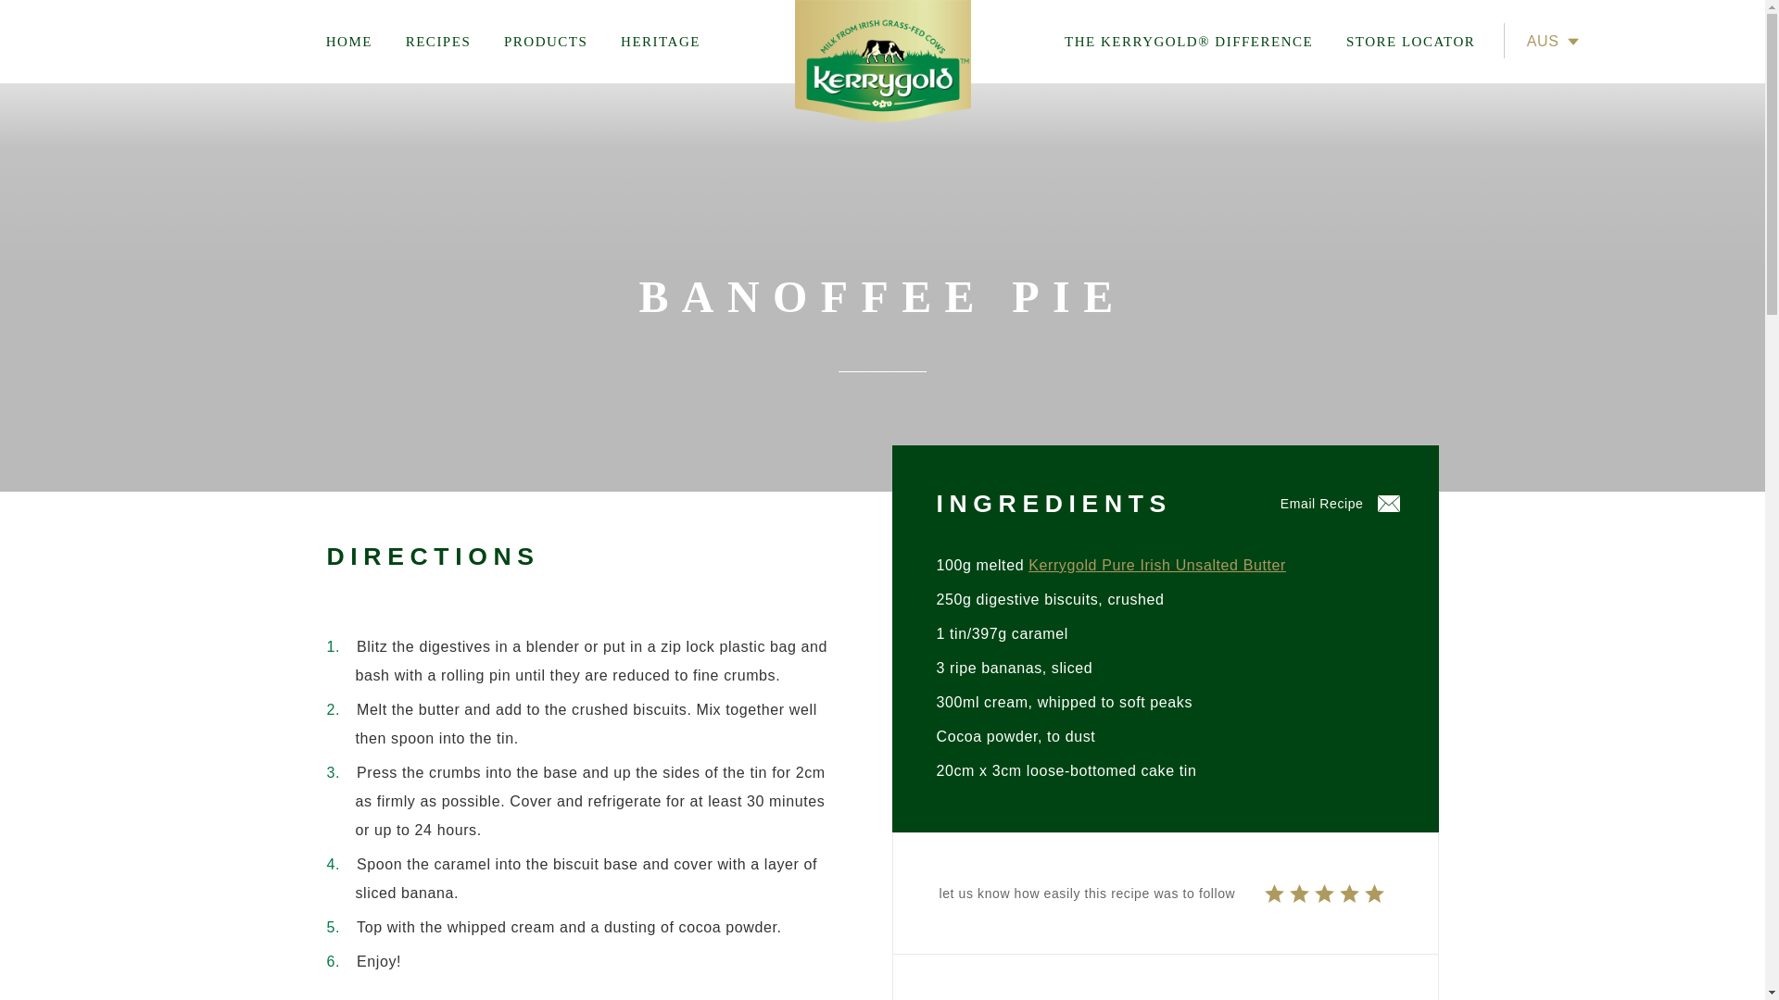 Image resolution: width=1779 pixels, height=1000 pixels. Describe the element at coordinates (1538, 57) in the screenshot. I see `AUS` at that location.